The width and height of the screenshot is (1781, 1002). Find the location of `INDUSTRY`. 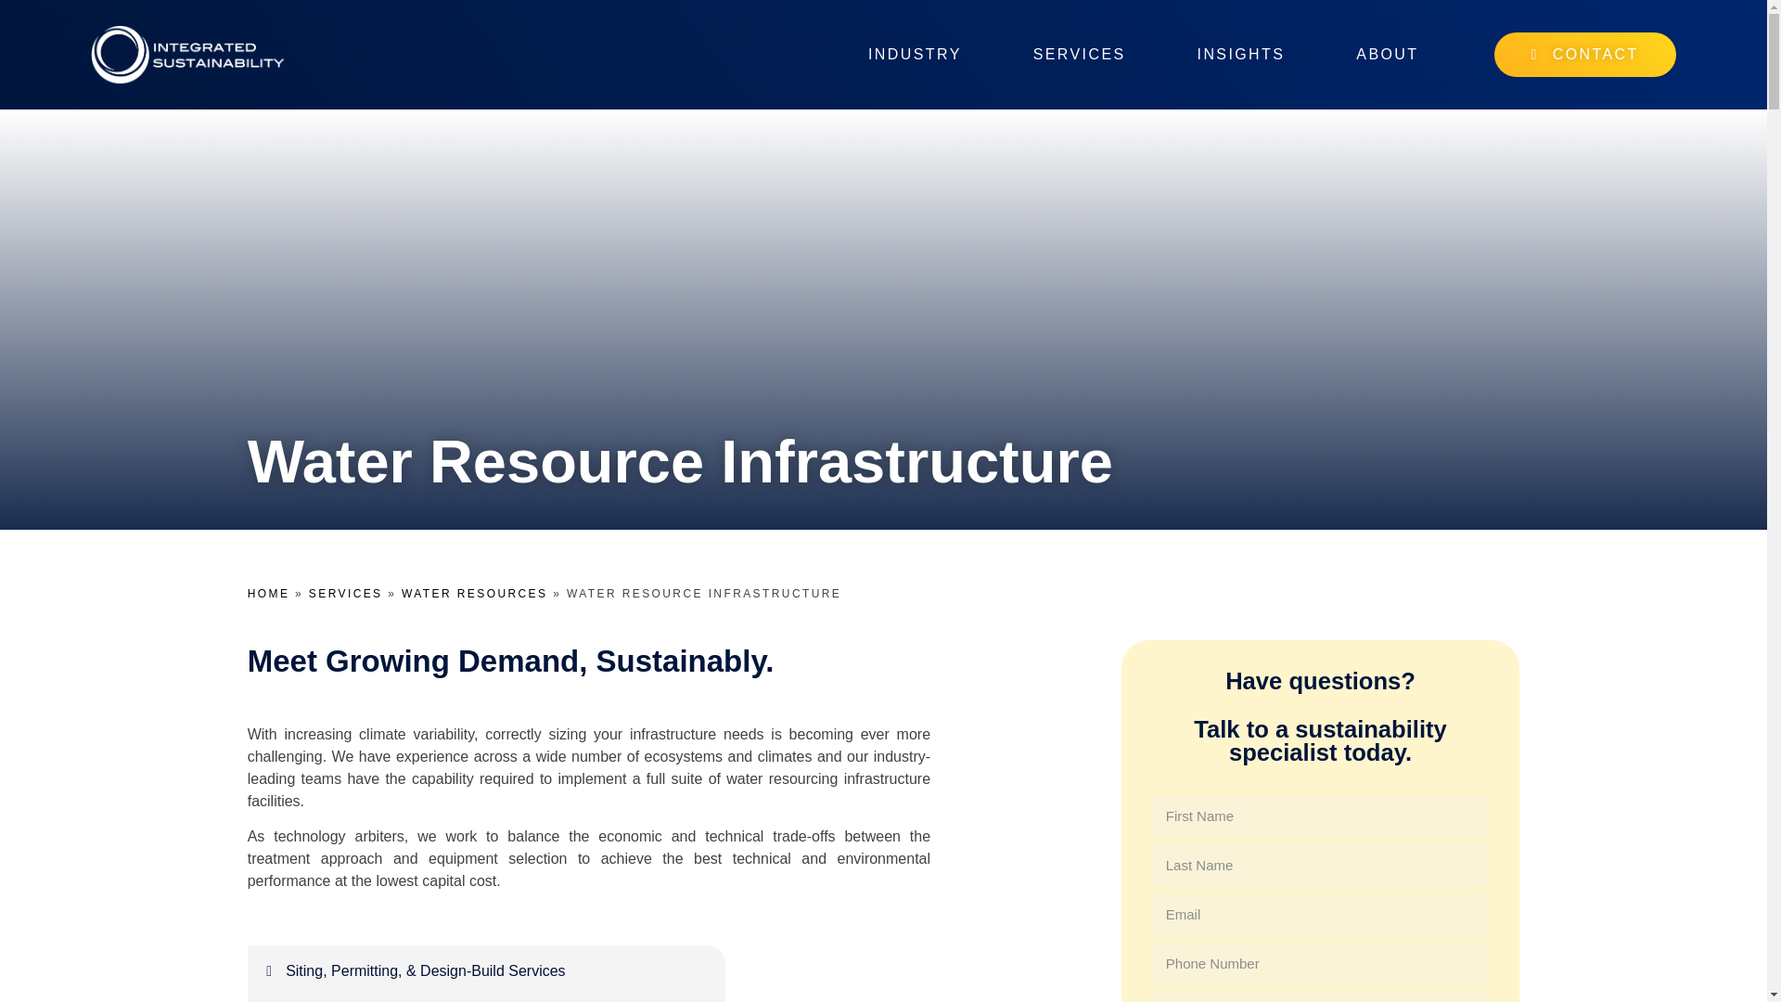

INDUSTRY is located at coordinates (915, 55).